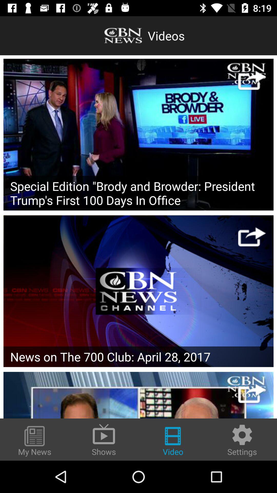  What do you see at coordinates (138, 395) in the screenshot?
I see `news article link` at bounding box center [138, 395].